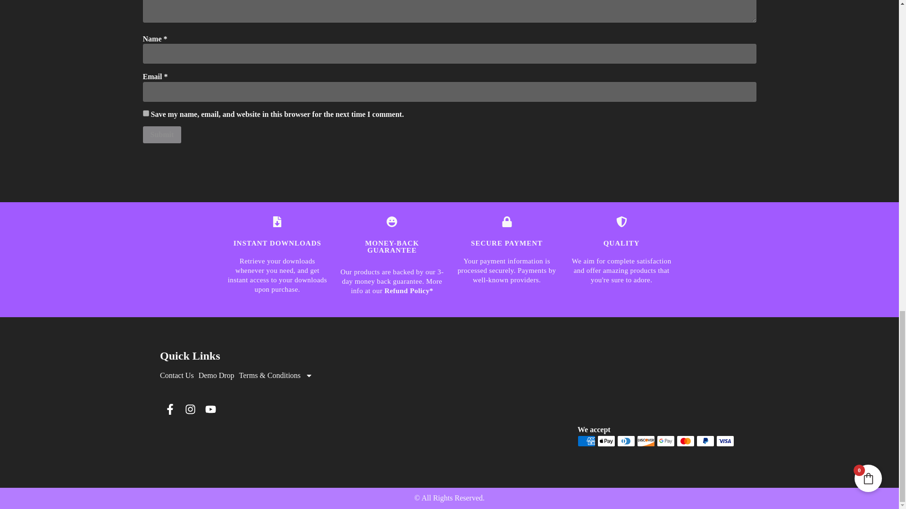 The image size is (906, 509). I want to click on American Express, so click(586, 441).